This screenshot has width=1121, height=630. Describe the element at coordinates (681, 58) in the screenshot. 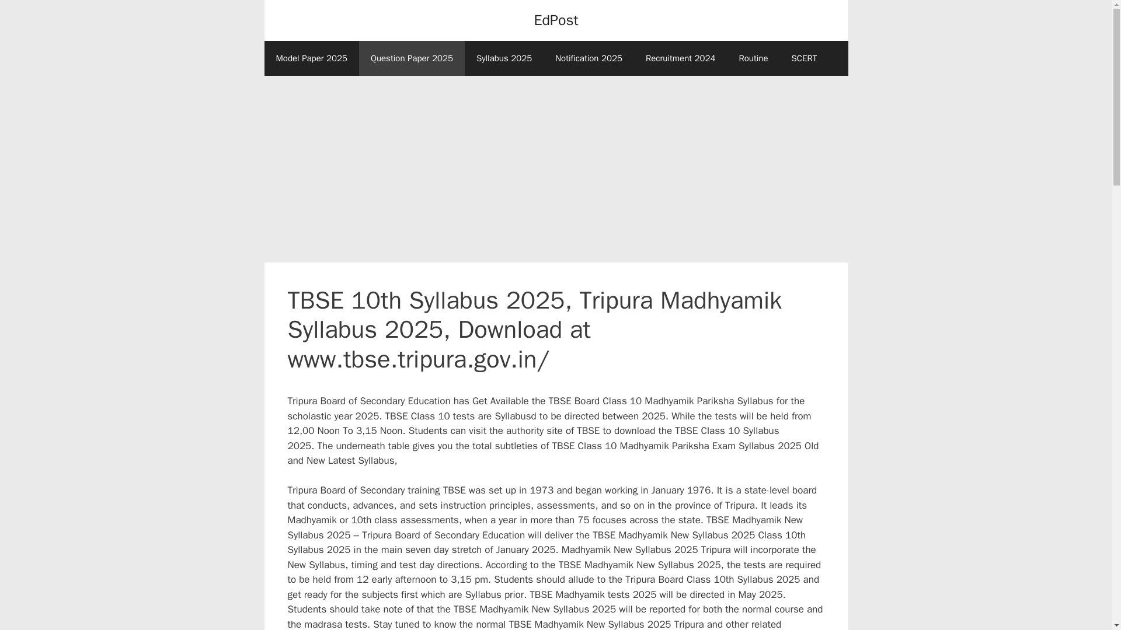

I see `Recruitment 2024` at that location.